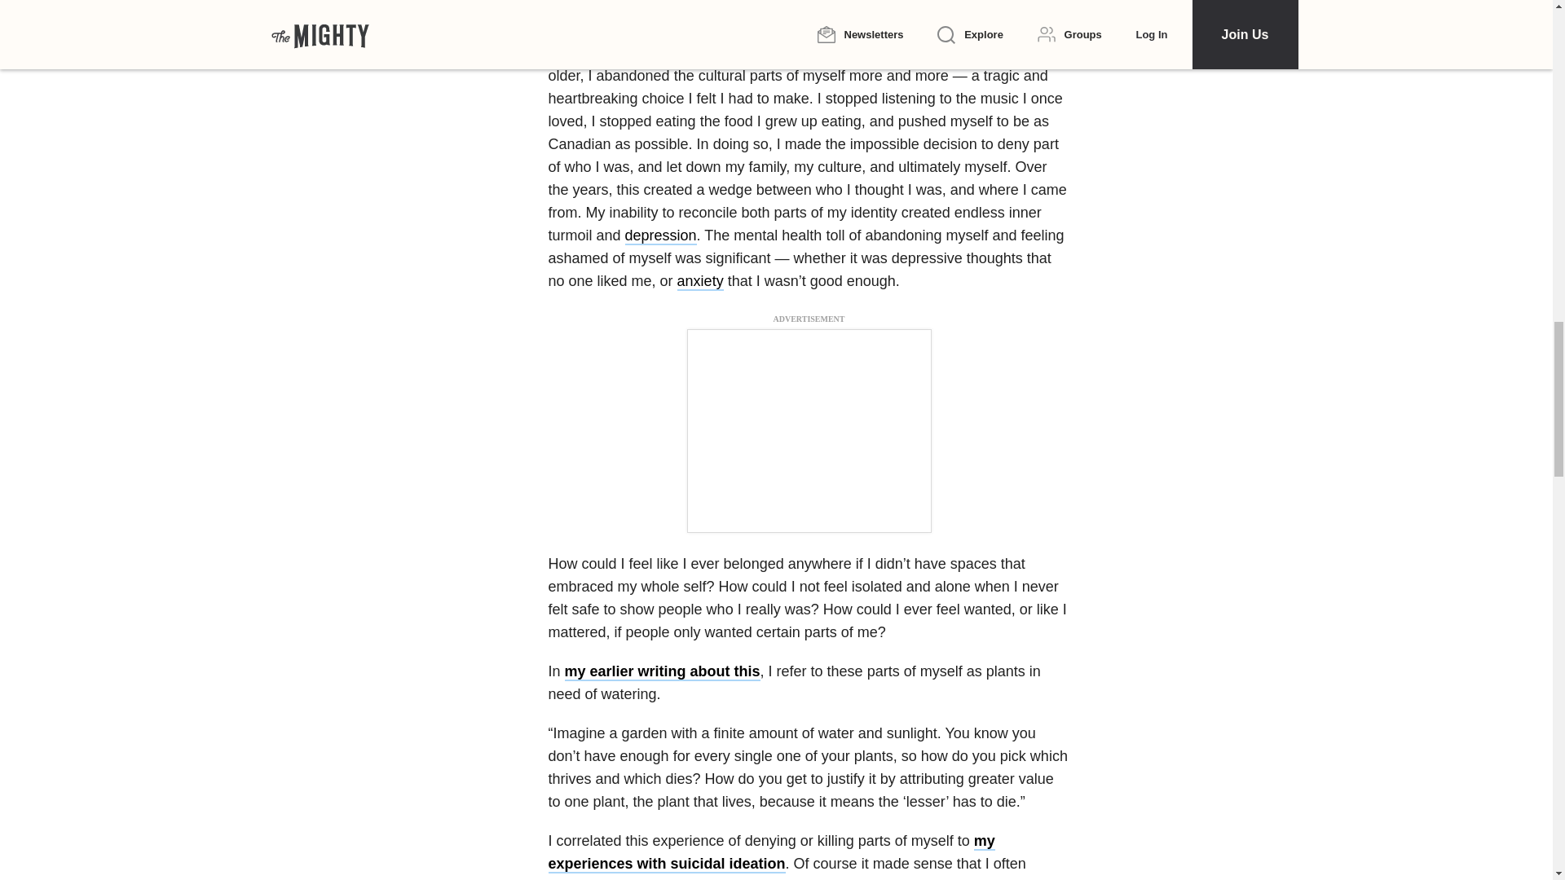  What do you see at coordinates (771, 852) in the screenshot?
I see `my experiences with suicidal ideation` at bounding box center [771, 852].